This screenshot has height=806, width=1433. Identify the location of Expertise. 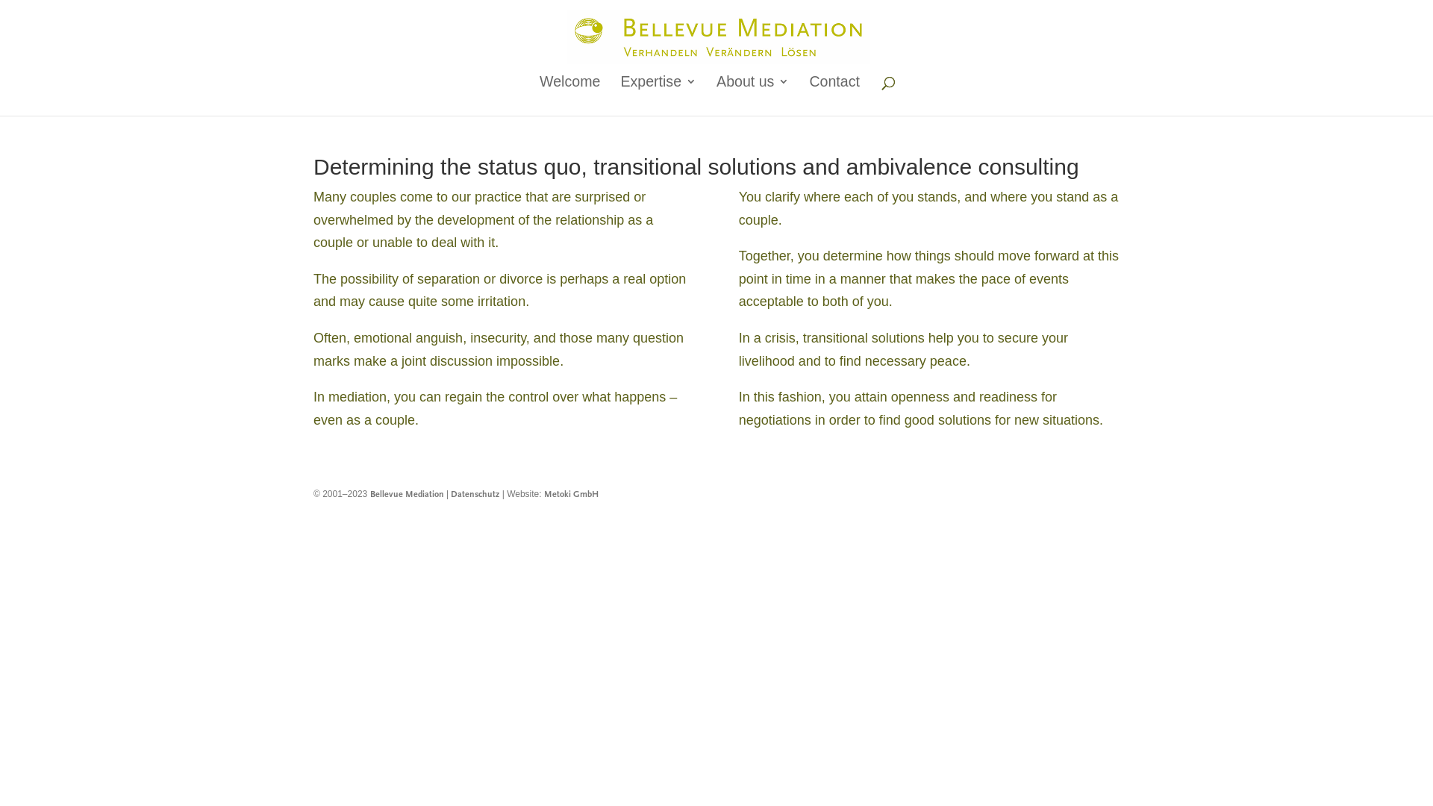
(658, 96).